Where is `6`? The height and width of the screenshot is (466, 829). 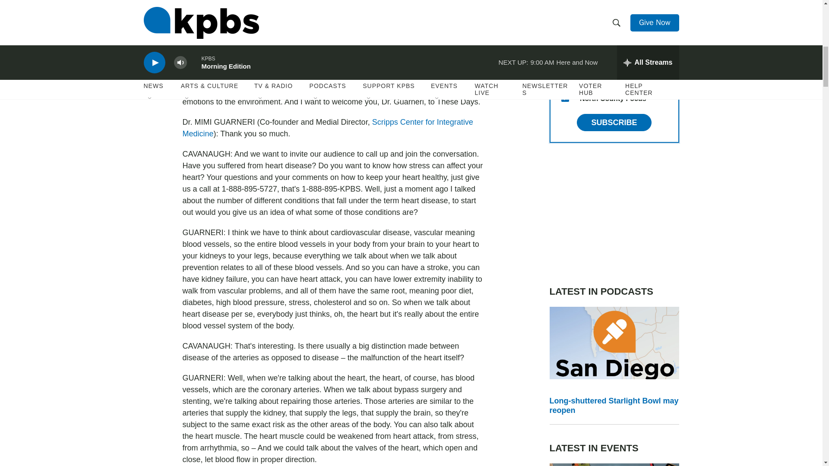 6 is located at coordinates (565, 15).